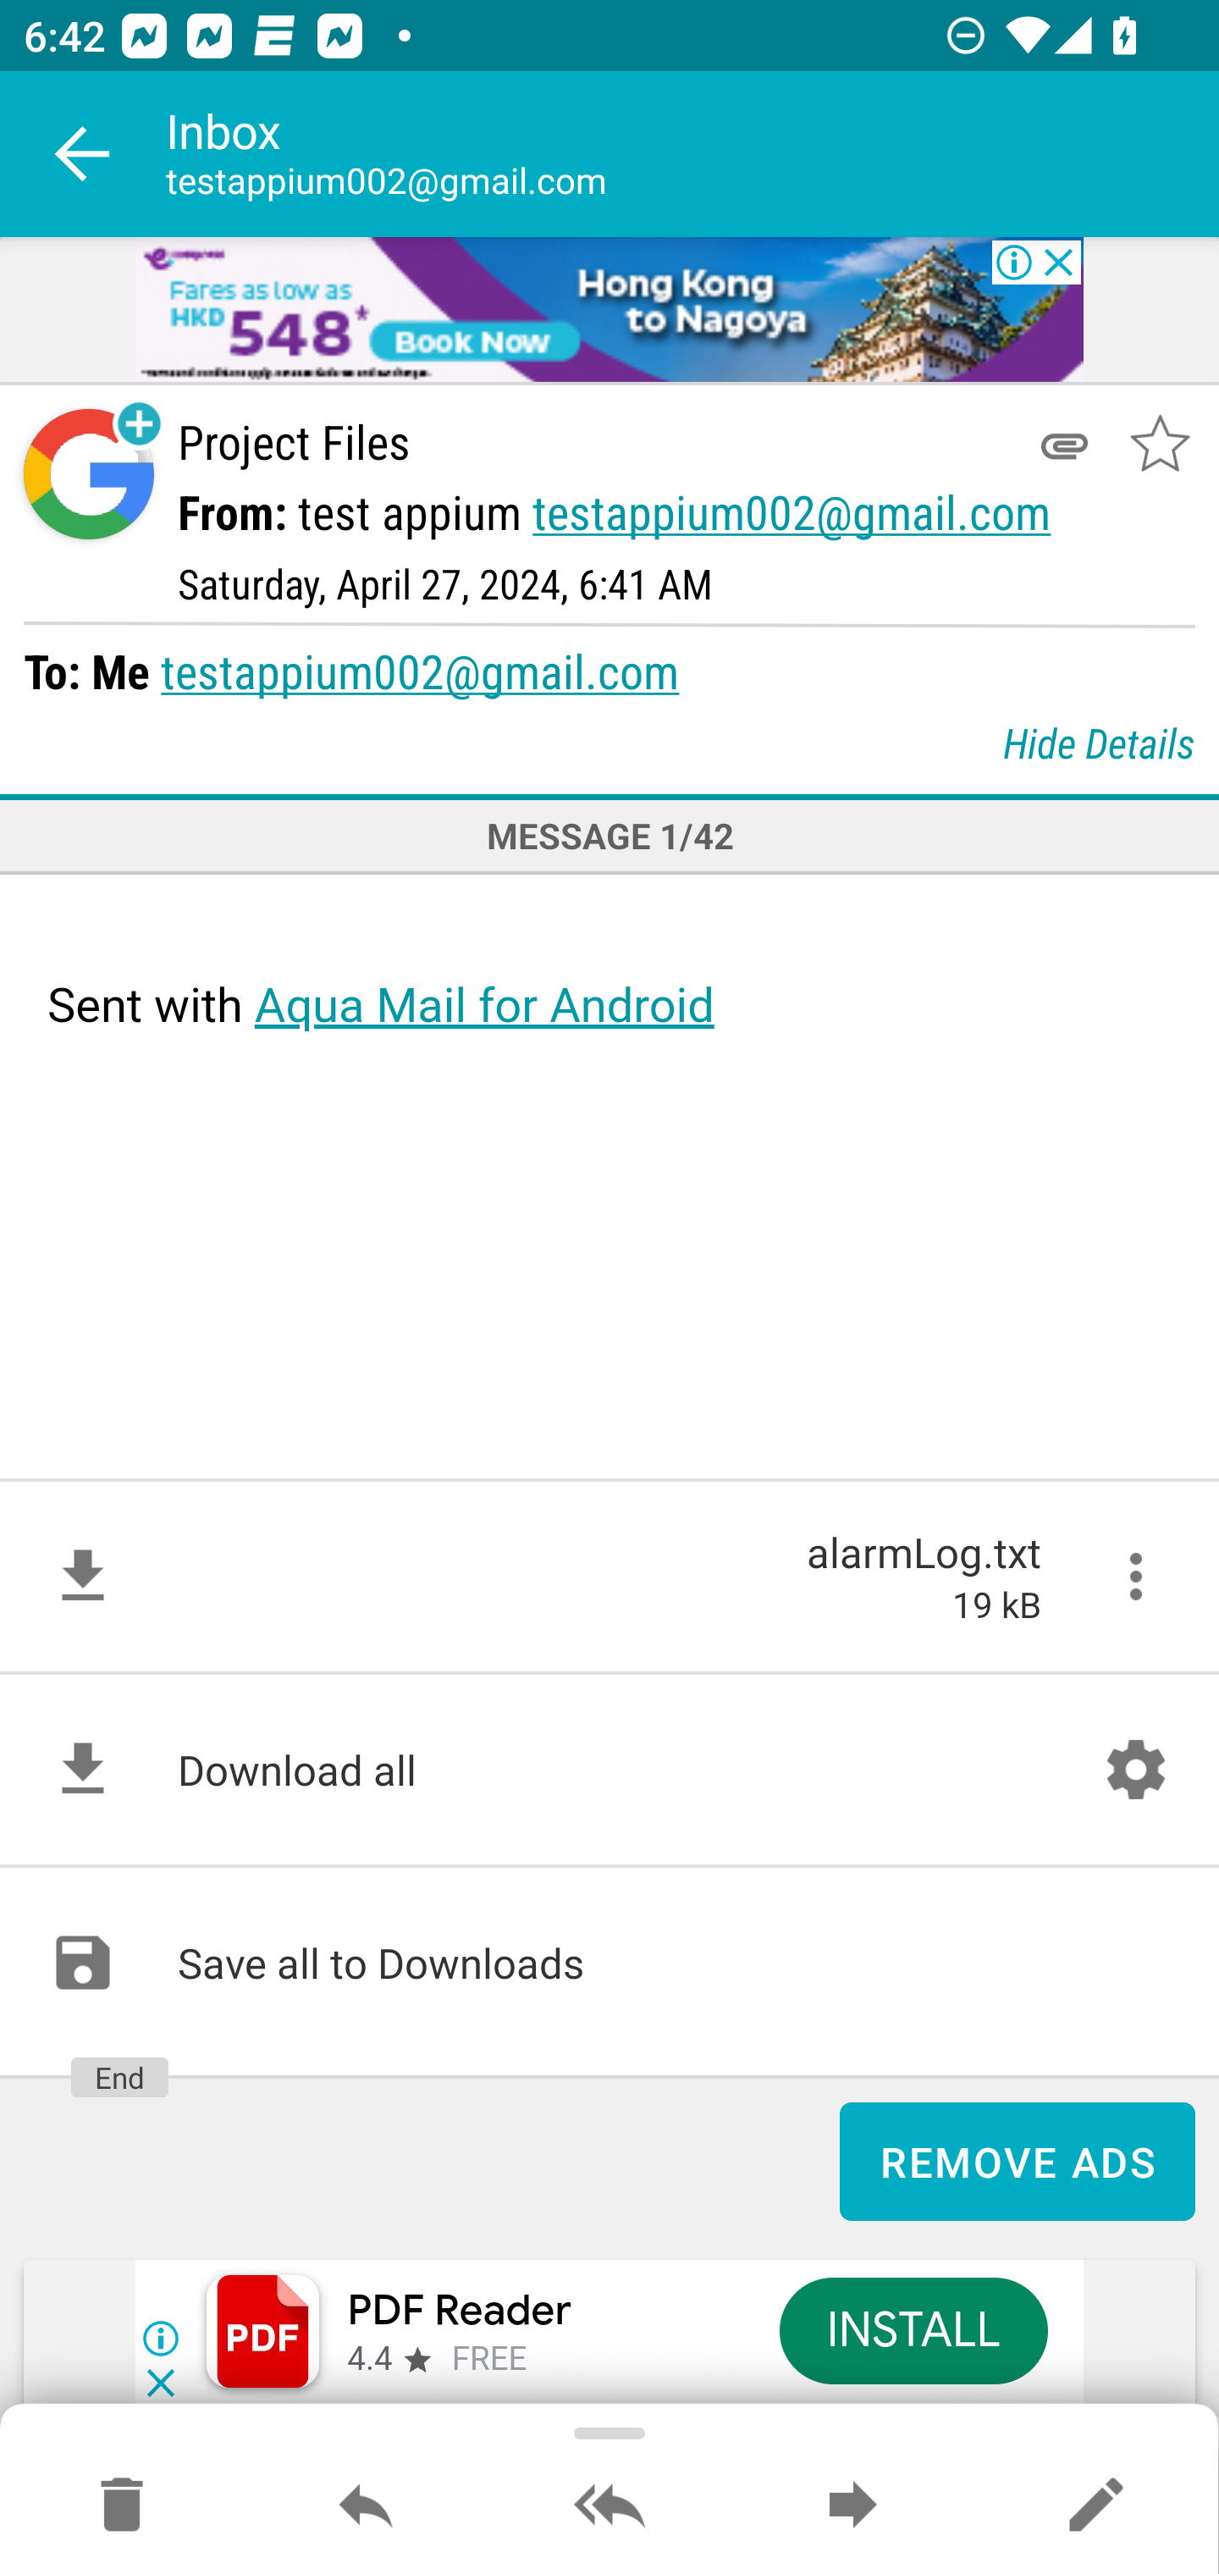 The image size is (1219, 2574). Describe the element at coordinates (852, 2506) in the screenshot. I see `Forward` at that location.